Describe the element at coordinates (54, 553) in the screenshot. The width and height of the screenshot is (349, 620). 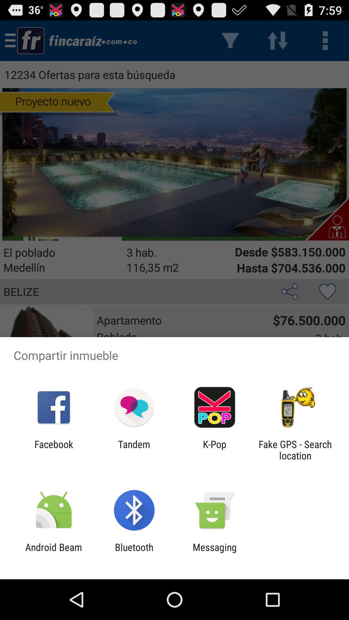
I see `turn on android beam app` at that location.